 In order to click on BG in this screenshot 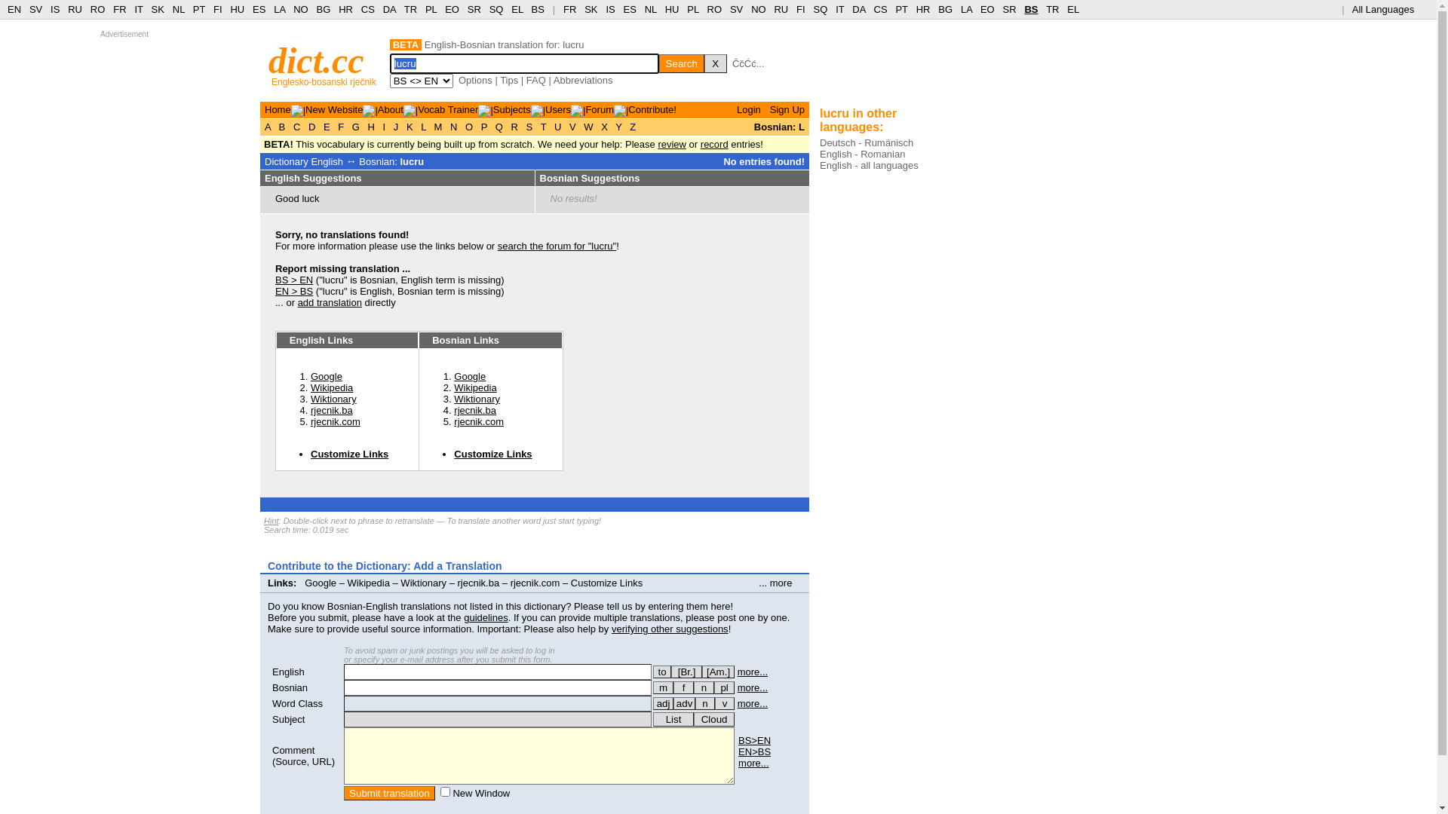, I will do `click(324, 9)`.